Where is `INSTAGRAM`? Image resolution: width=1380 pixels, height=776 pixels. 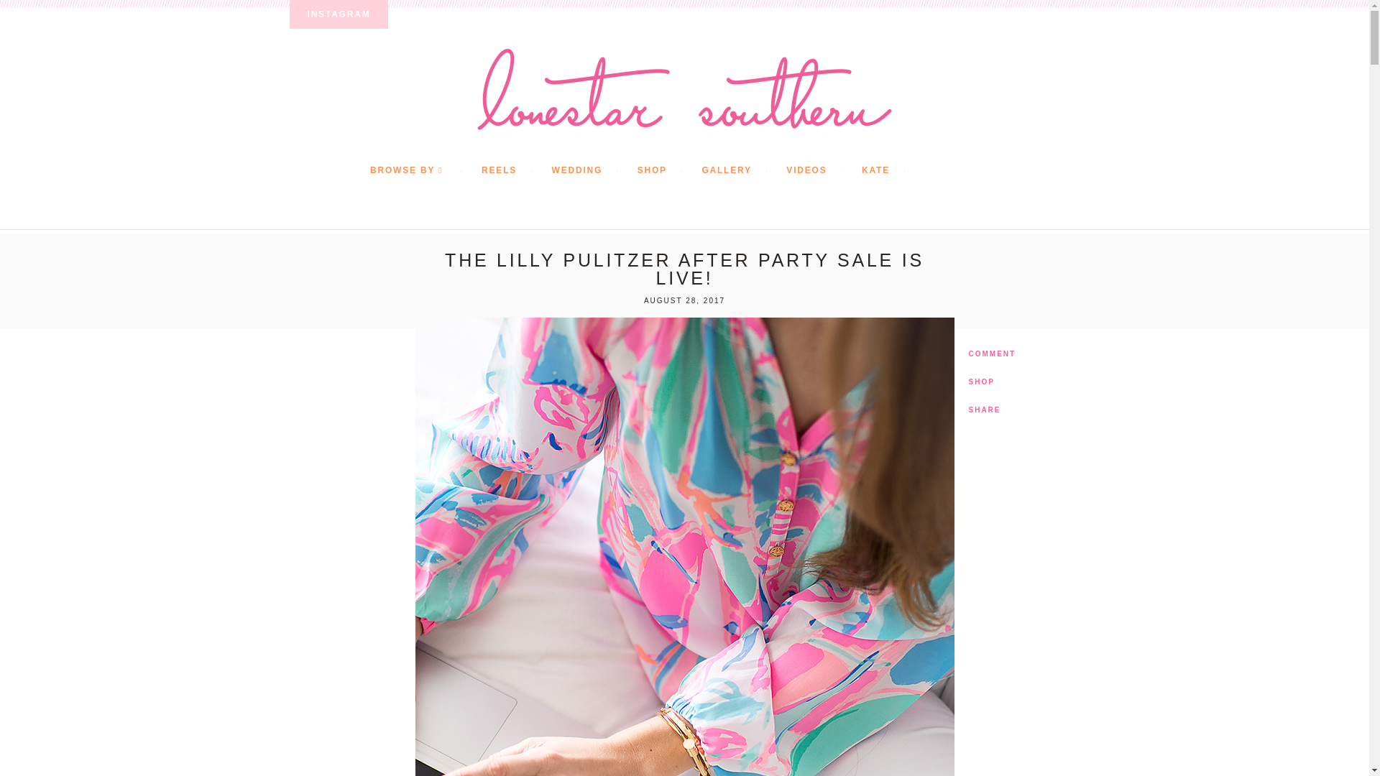
INSTAGRAM is located at coordinates (338, 14).